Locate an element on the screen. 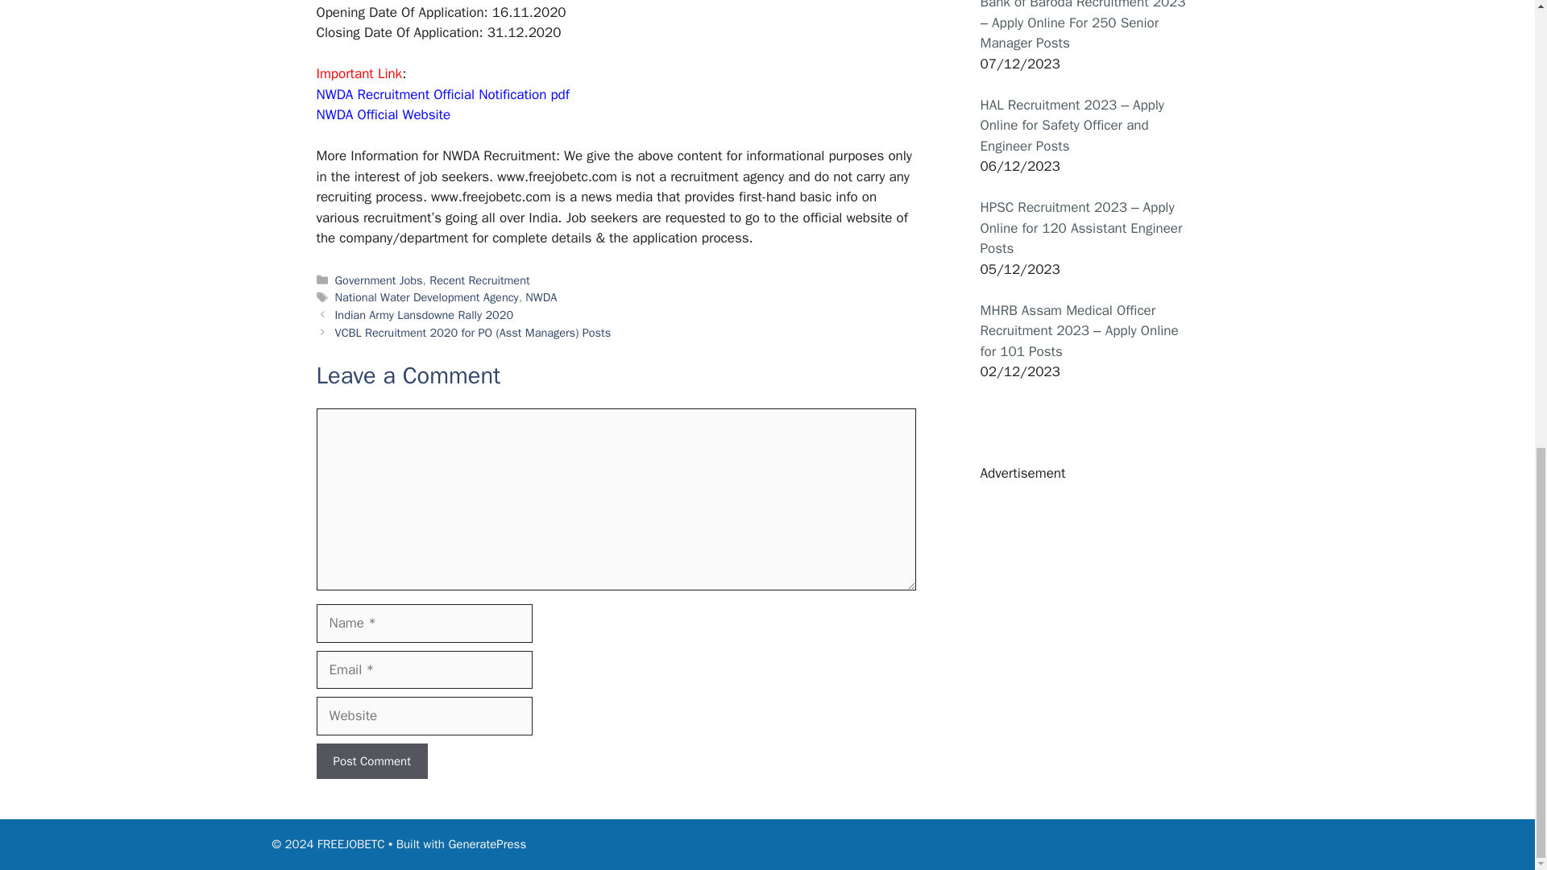 The image size is (1547, 870). NWDA Official Website is located at coordinates (382, 114).